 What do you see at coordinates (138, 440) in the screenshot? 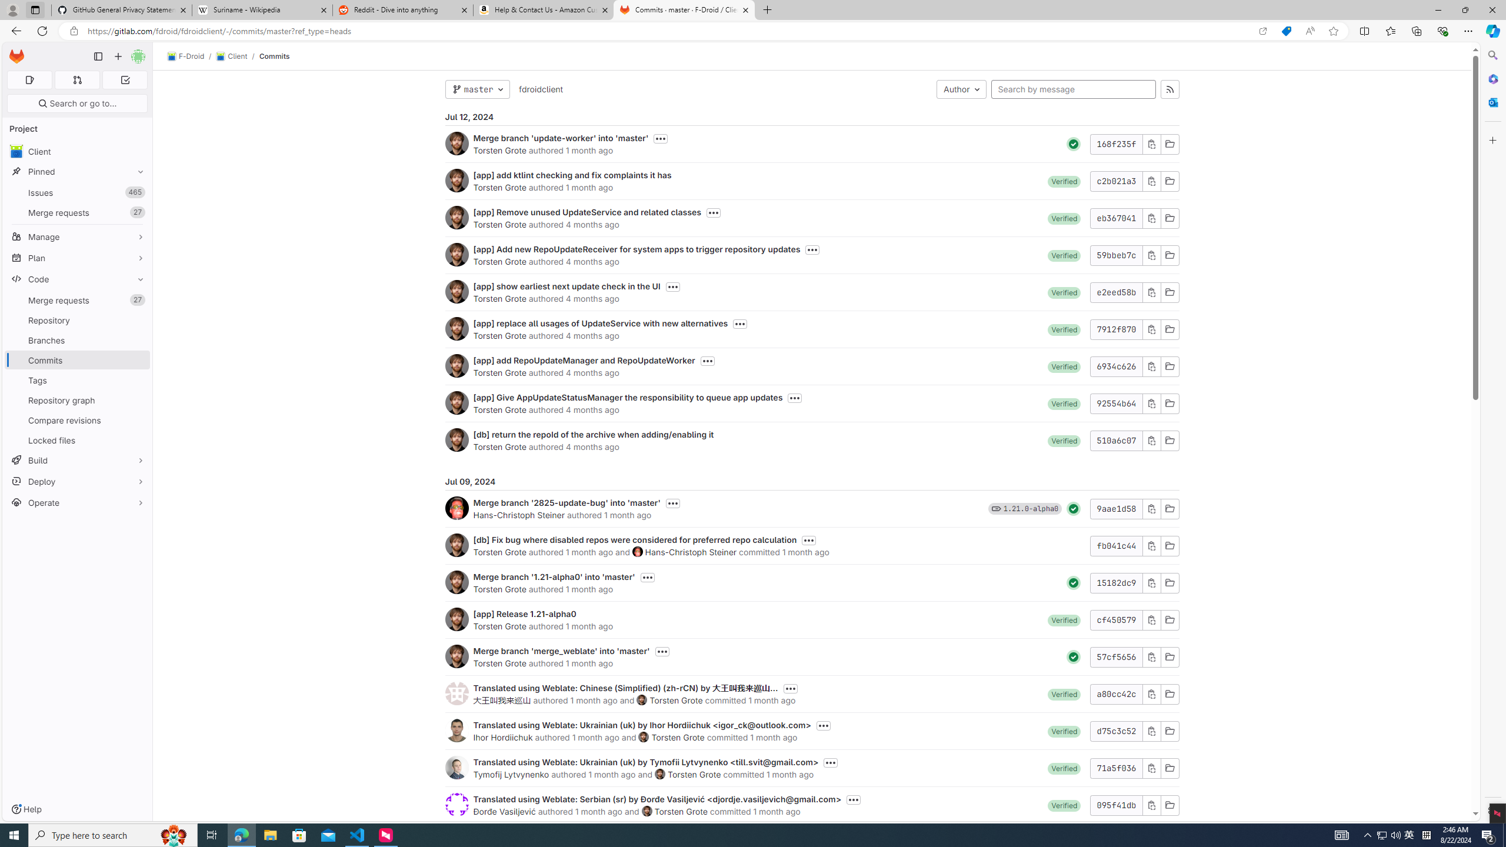
I see `Pin Locked files` at bounding box center [138, 440].